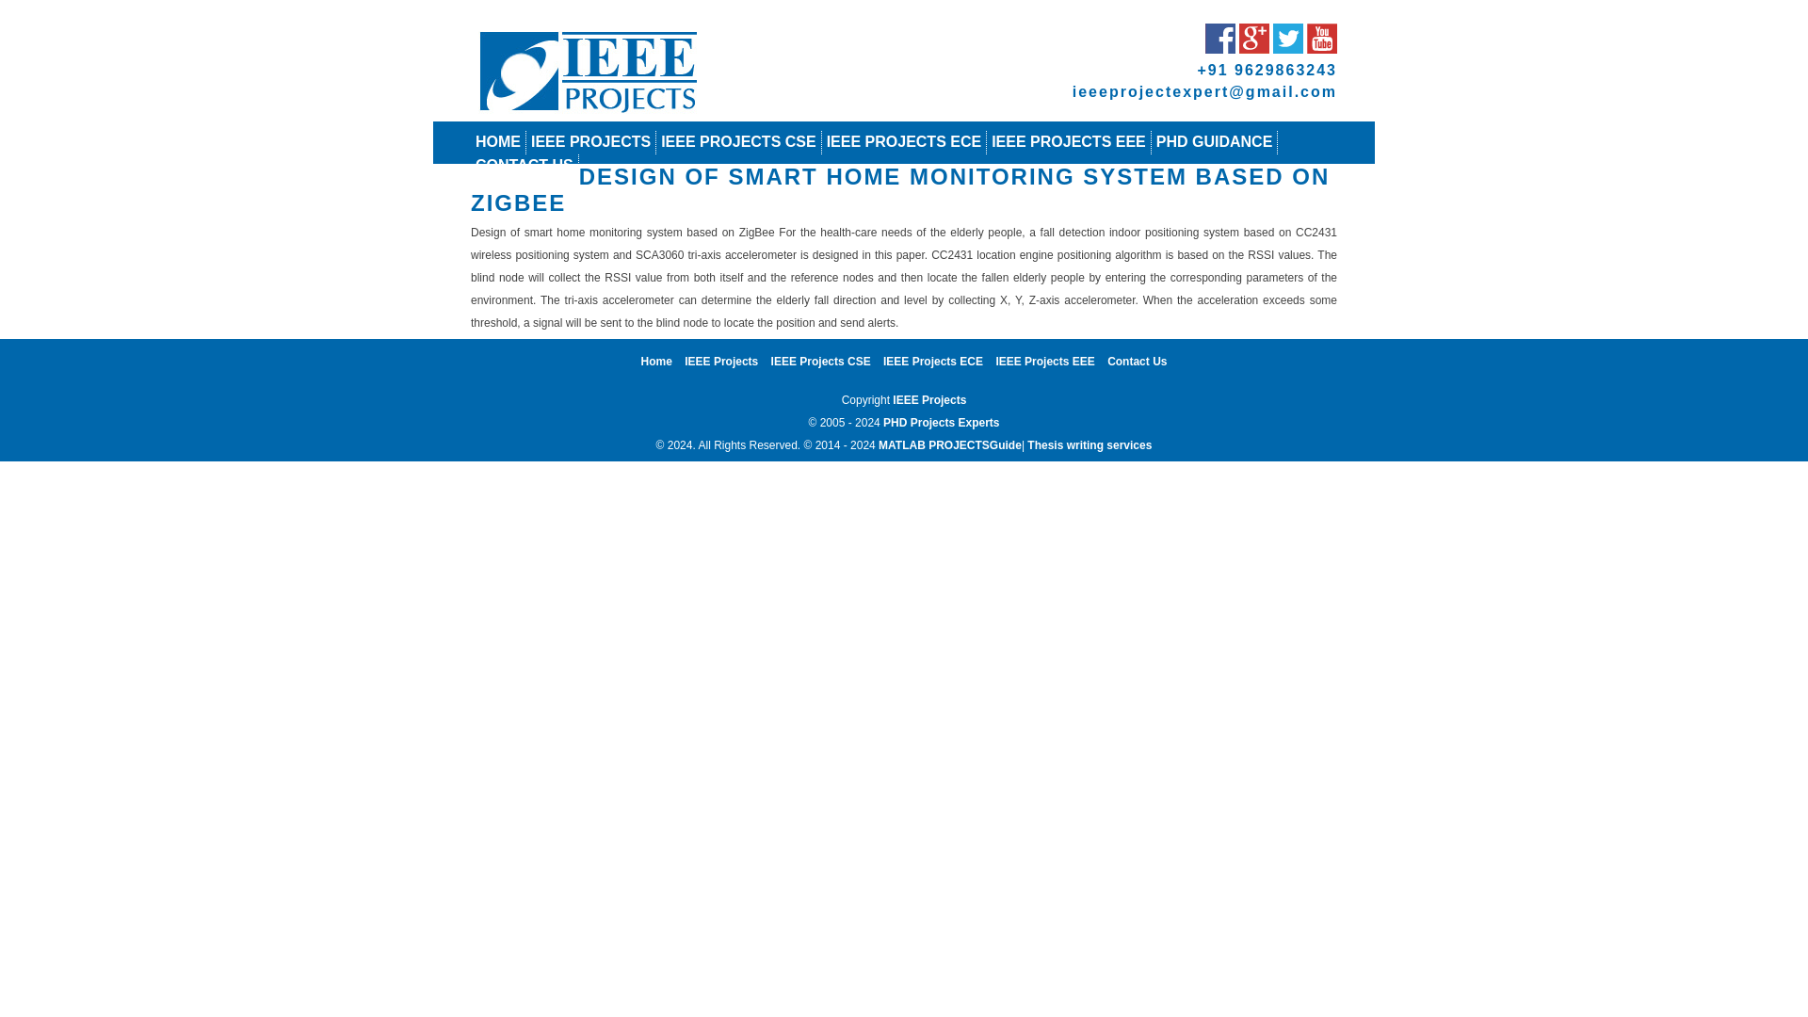 The image size is (1808, 1017). What do you see at coordinates (904, 141) in the screenshot?
I see `IEEE PROJECTS ECE` at bounding box center [904, 141].